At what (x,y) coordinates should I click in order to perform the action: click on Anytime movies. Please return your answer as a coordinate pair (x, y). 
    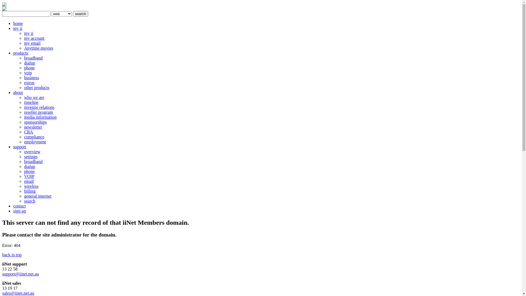
    Looking at the image, I should click on (39, 48).